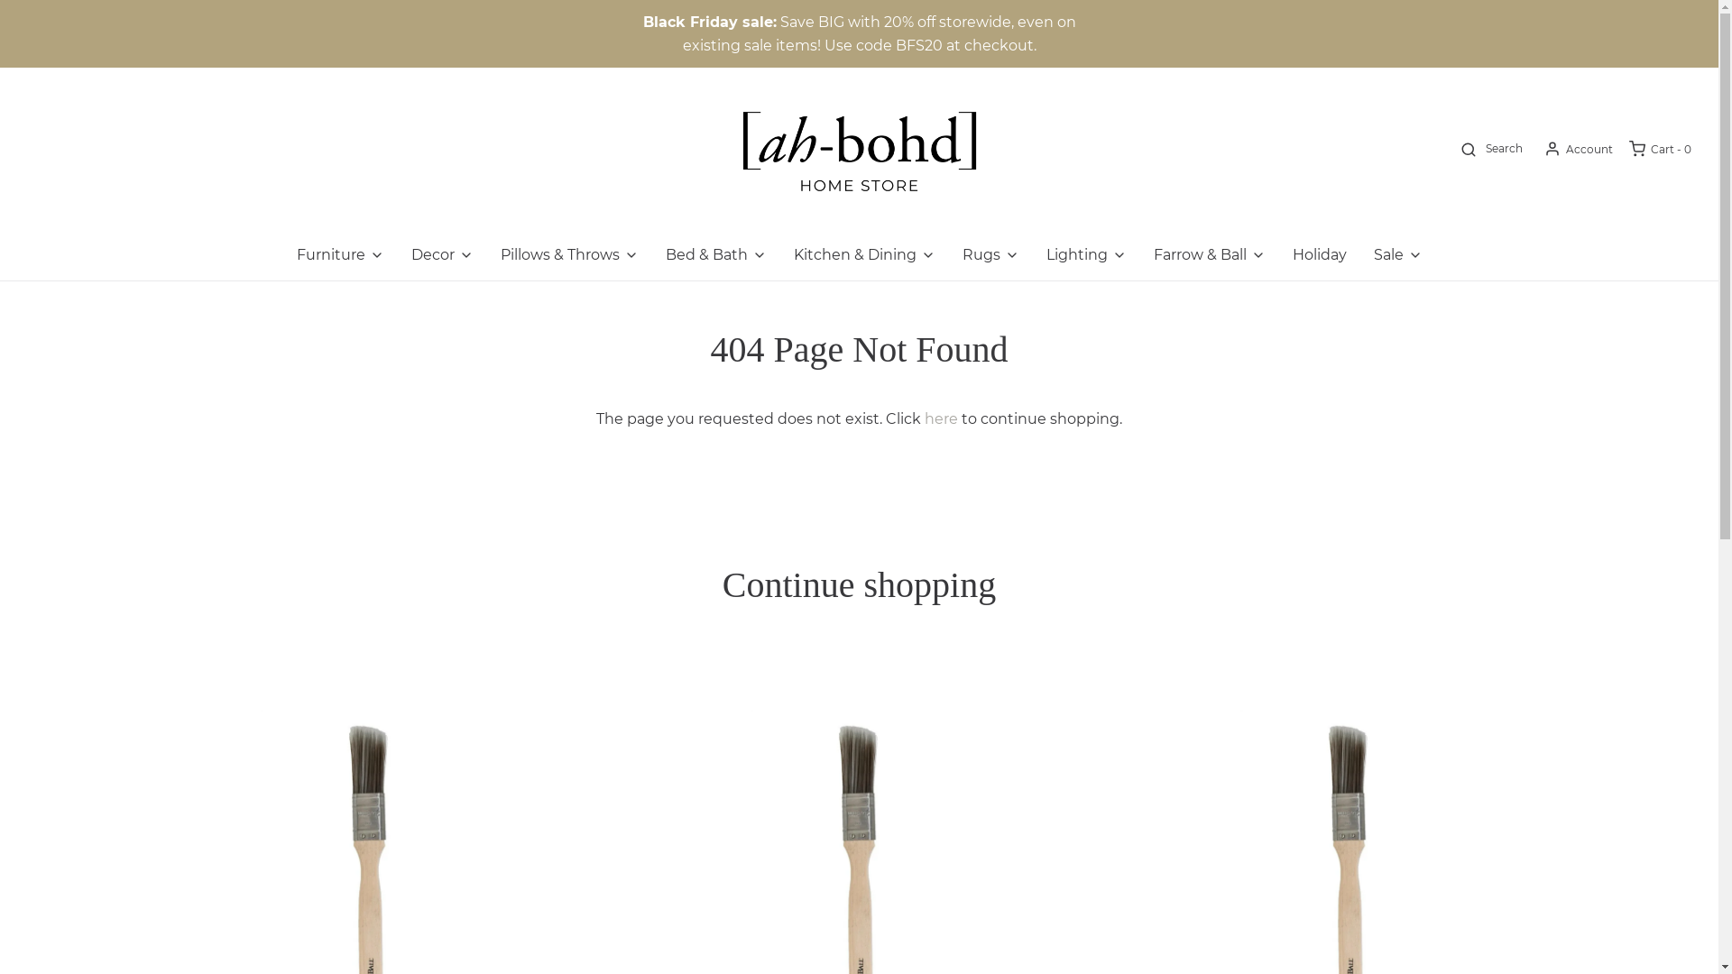 The width and height of the screenshot is (1732, 974). What do you see at coordinates (442, 255) in the screenshot?
I see `Decor` at bounding box center [442, 255].